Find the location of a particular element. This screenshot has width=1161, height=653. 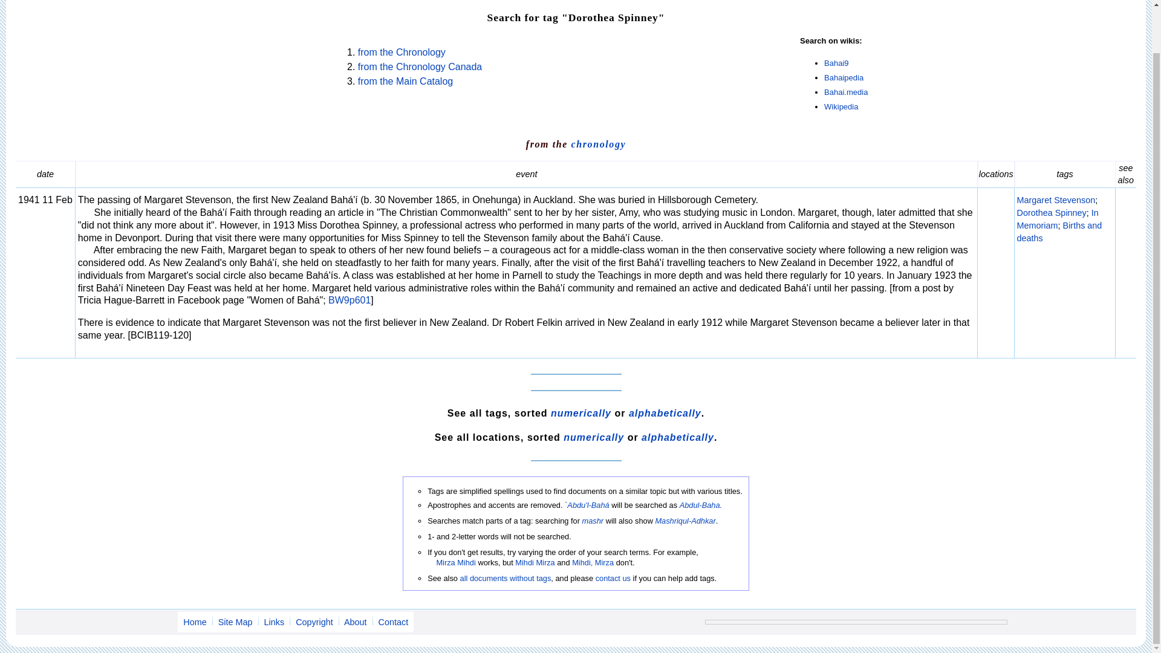

chronology is located at coordinates (599, 144).